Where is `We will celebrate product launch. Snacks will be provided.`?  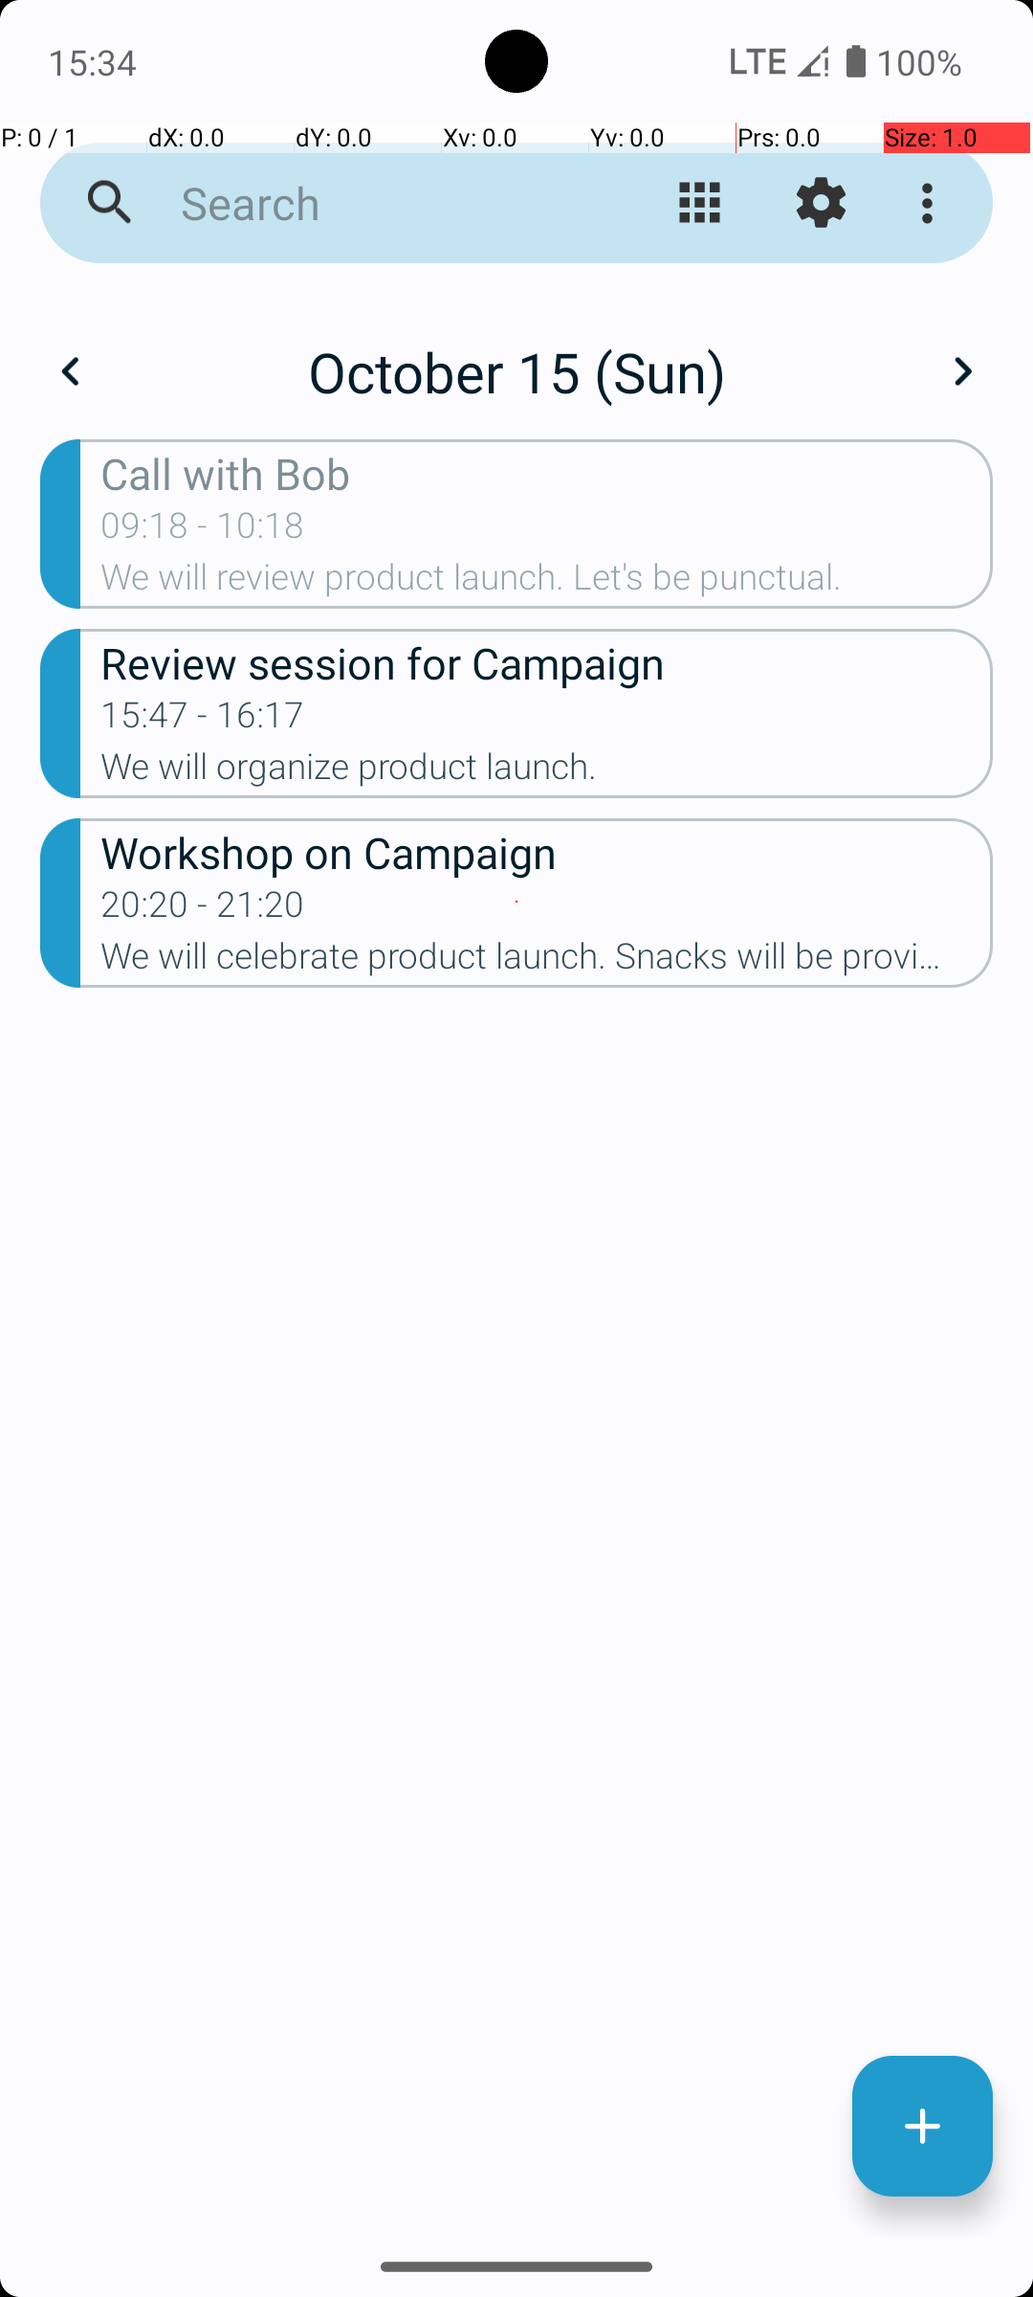 We will celebrate product launch. Snacks will be provided. is located at coordinates (547, 961).